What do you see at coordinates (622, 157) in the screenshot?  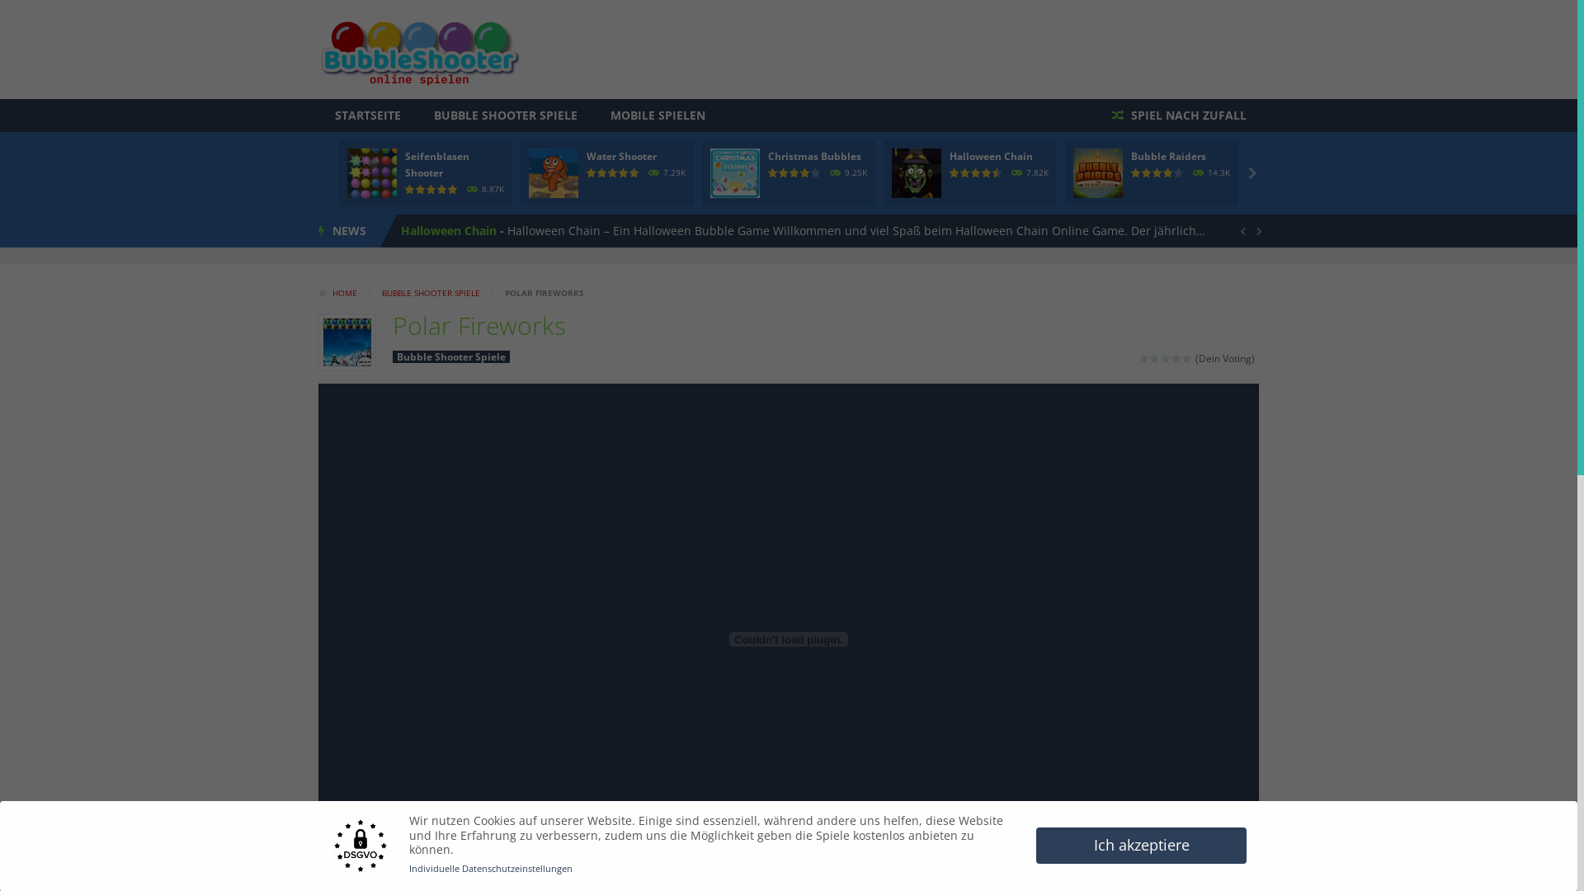 I see `Water Shooter` at bounding box center [622, 157].